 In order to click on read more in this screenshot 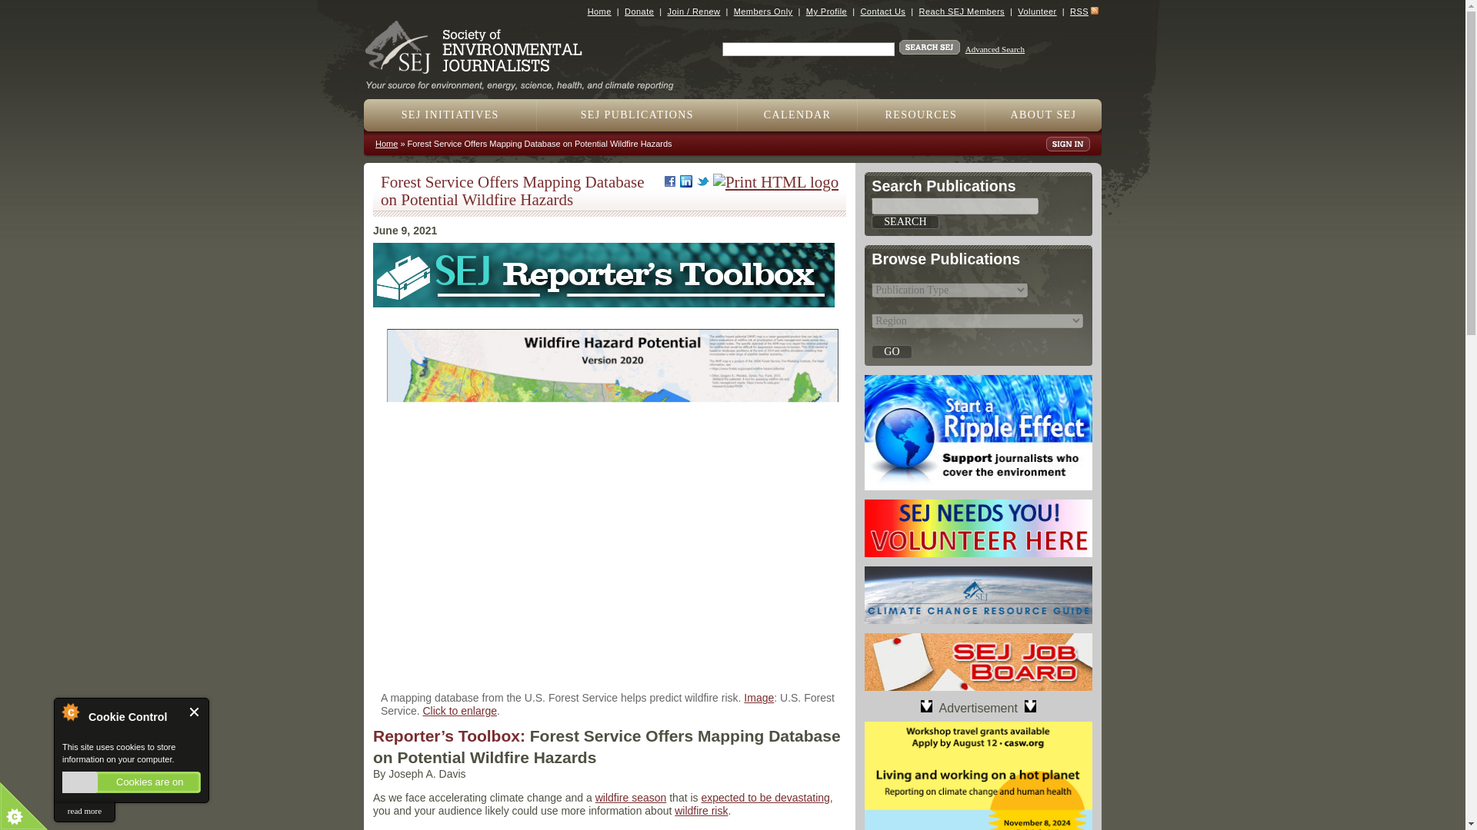, I will do `click(84, 812)`.